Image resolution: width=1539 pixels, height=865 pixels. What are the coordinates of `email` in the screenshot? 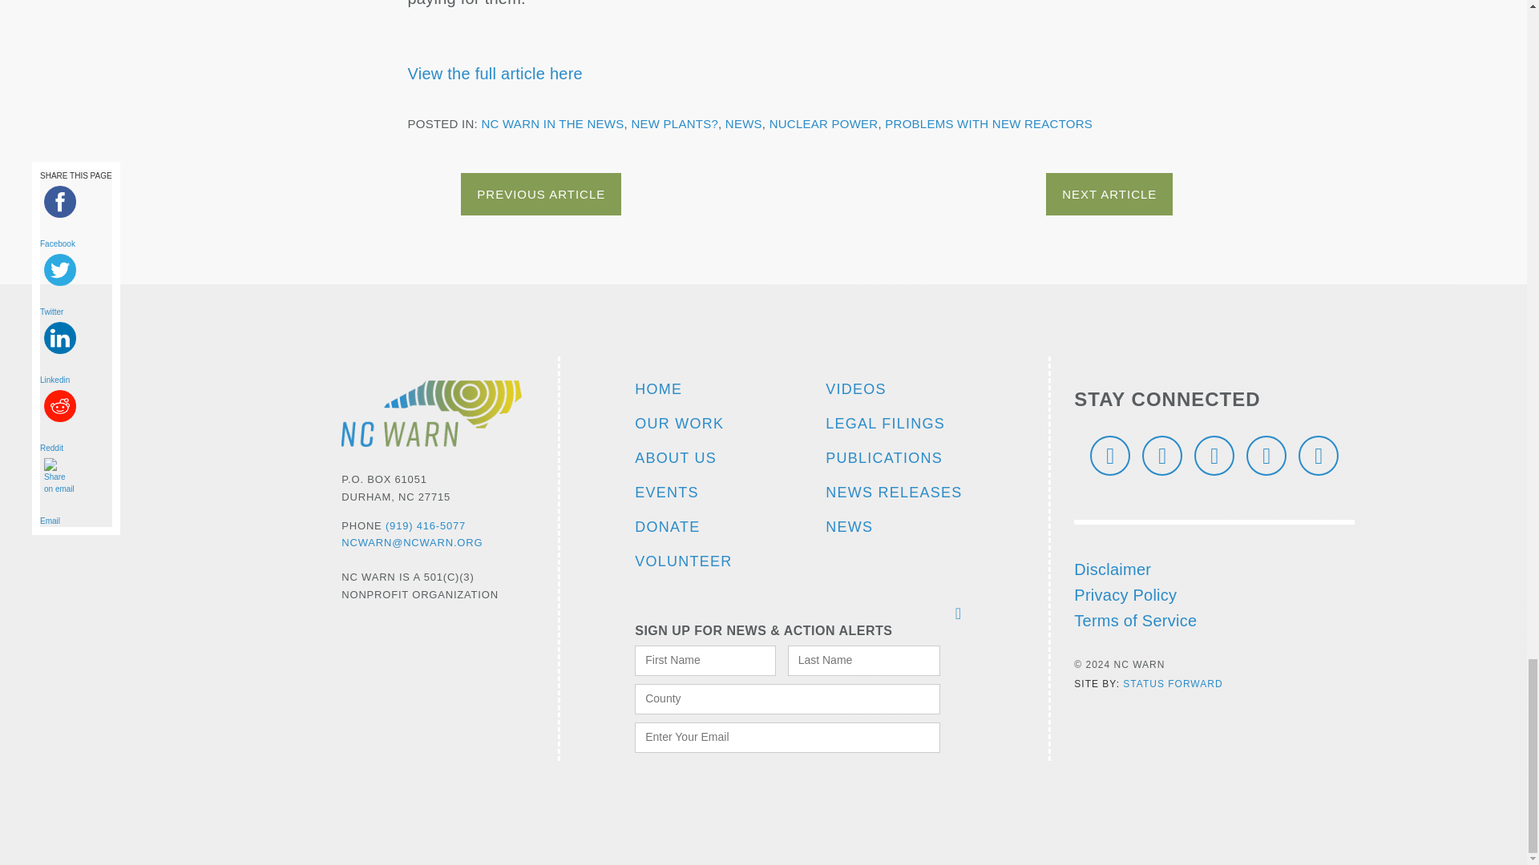 It's located at (59, 477).